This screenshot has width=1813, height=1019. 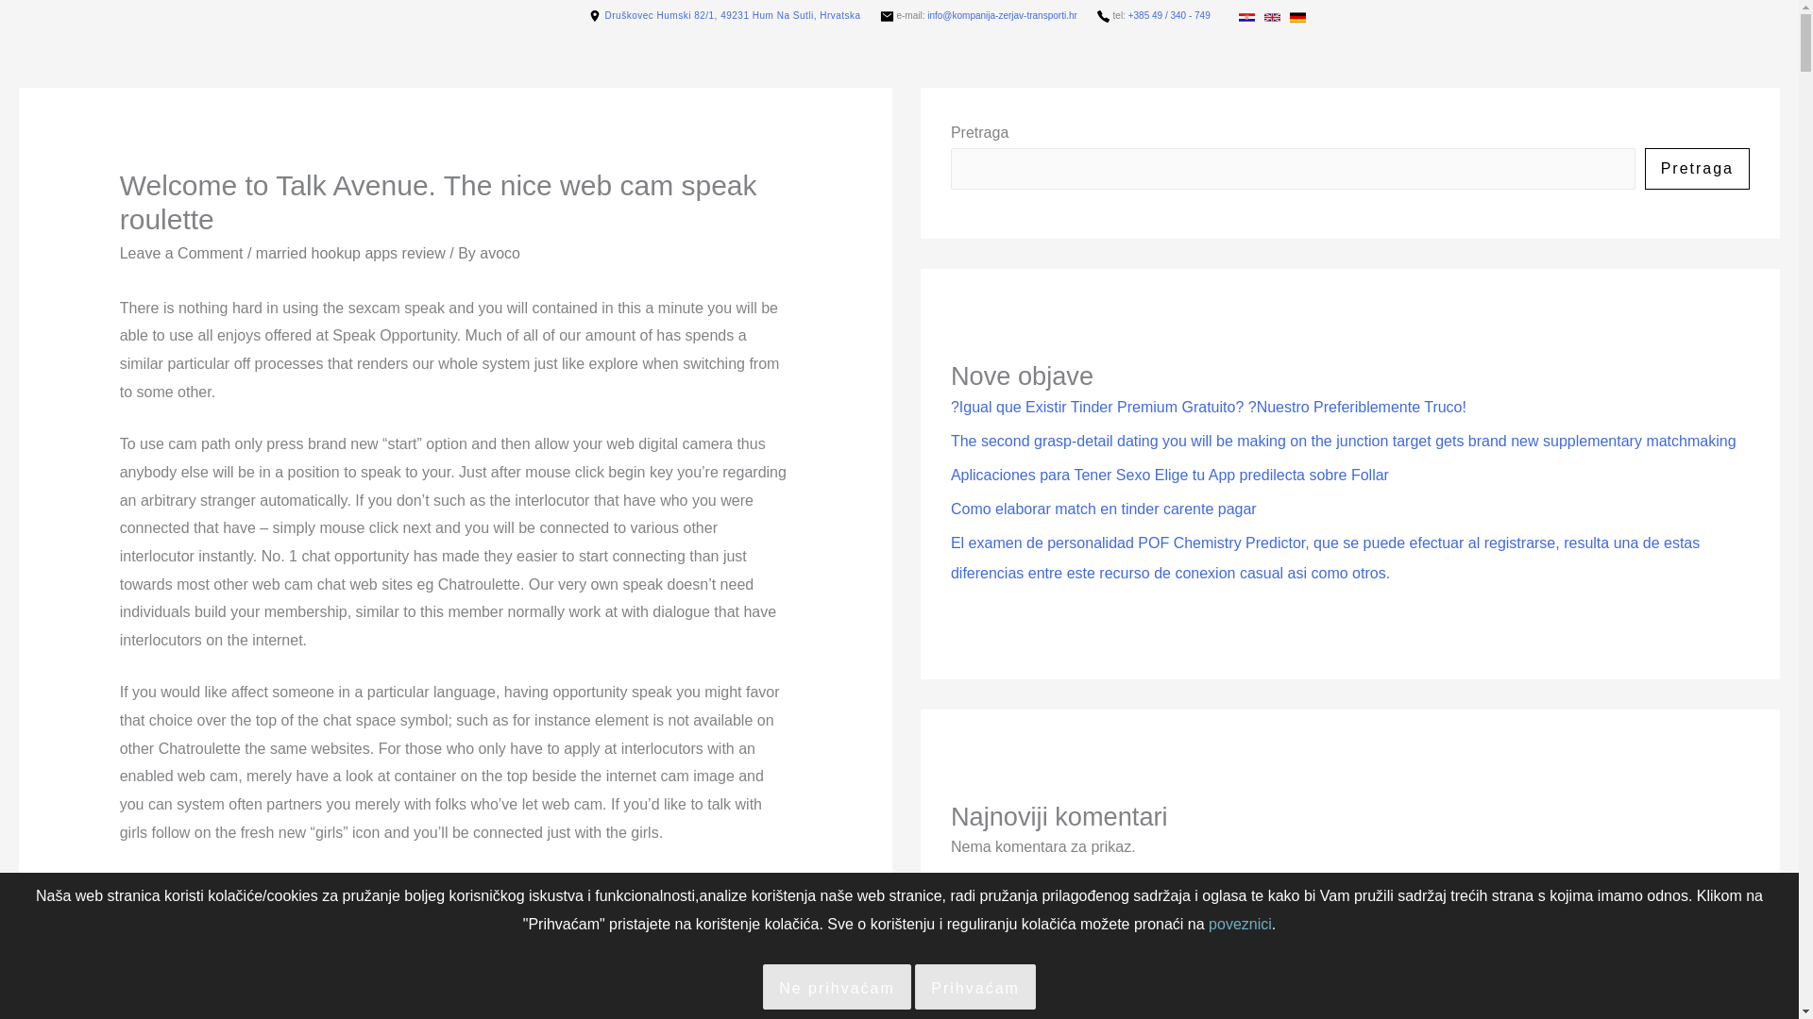 I want to click on Pretraga, so click(x=1696, y=168).